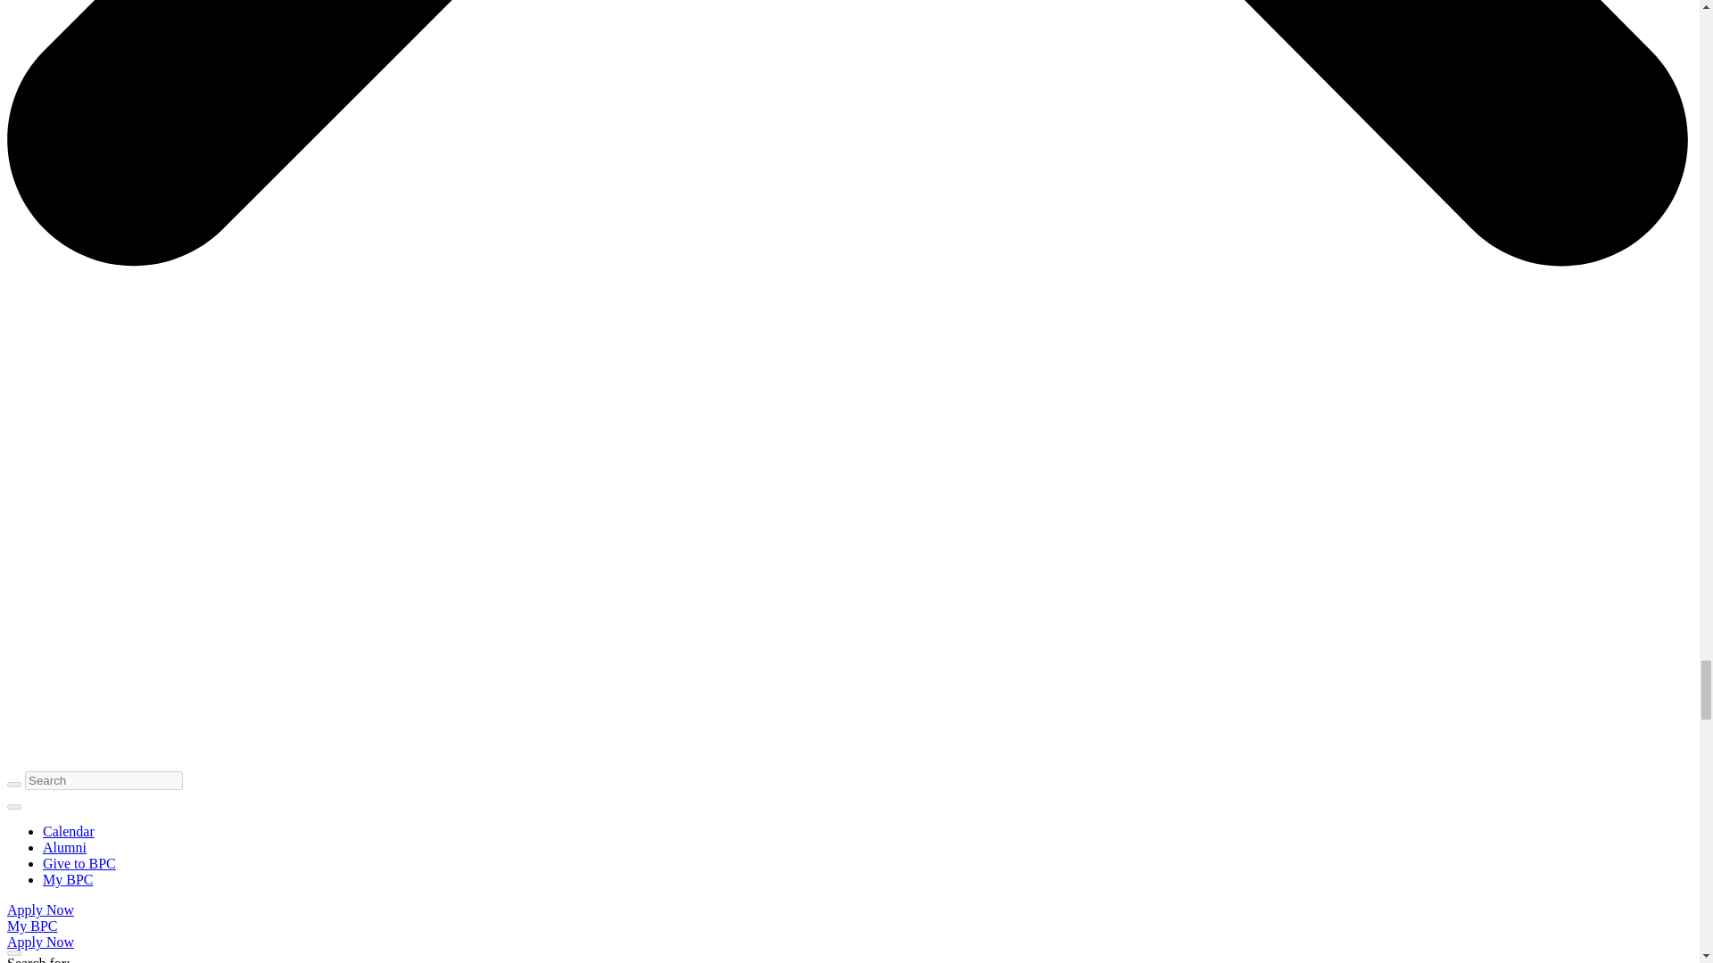 Image resolution: width=1713 pixels, height=963 pixels. Describe the element at coordinates (68, 879) in the screenshot. I see `My BPC` at that location.